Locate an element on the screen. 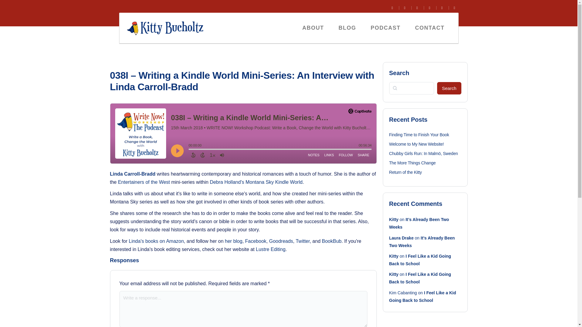 Image resolution: width=582 pixels, height=327 pixels. Debra Holland's Montana Sky Kindle World is located at coordinates (256, 182).